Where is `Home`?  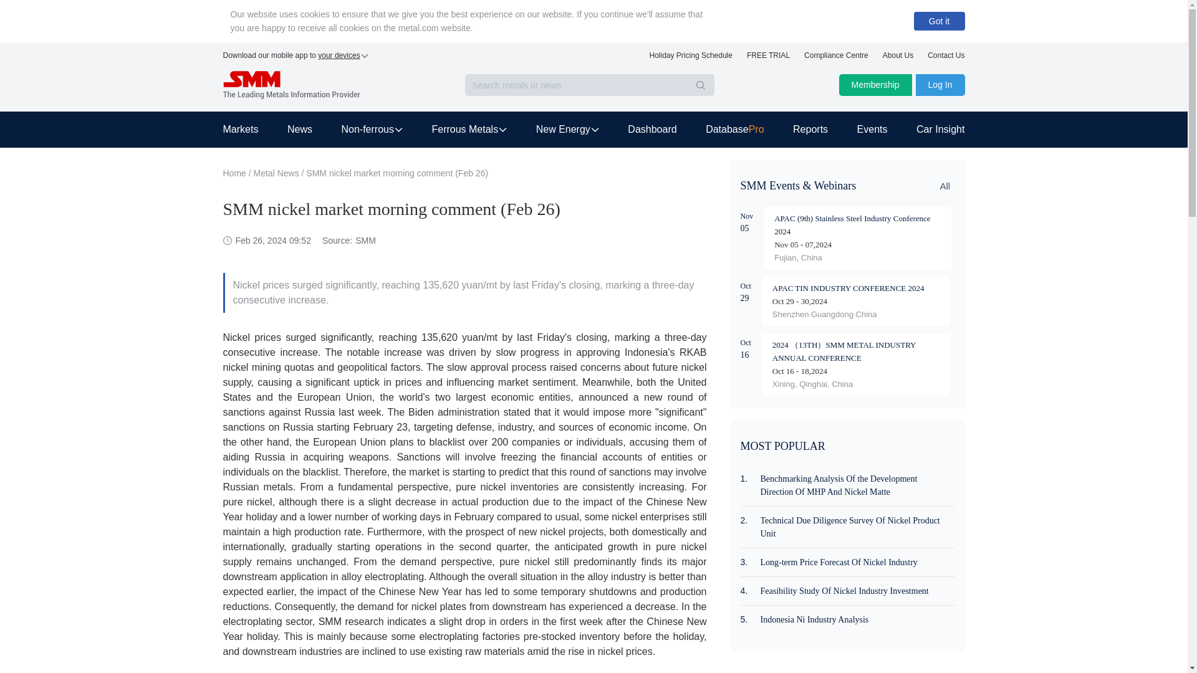
Home is located at coordinates (234, 173).